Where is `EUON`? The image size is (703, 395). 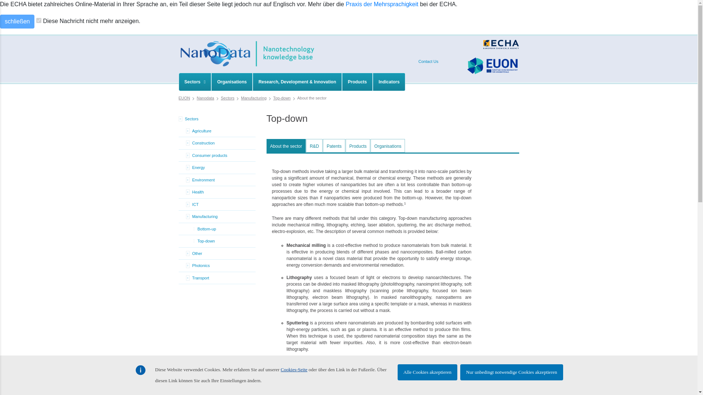 EUON is located at coordinates (185, 98).